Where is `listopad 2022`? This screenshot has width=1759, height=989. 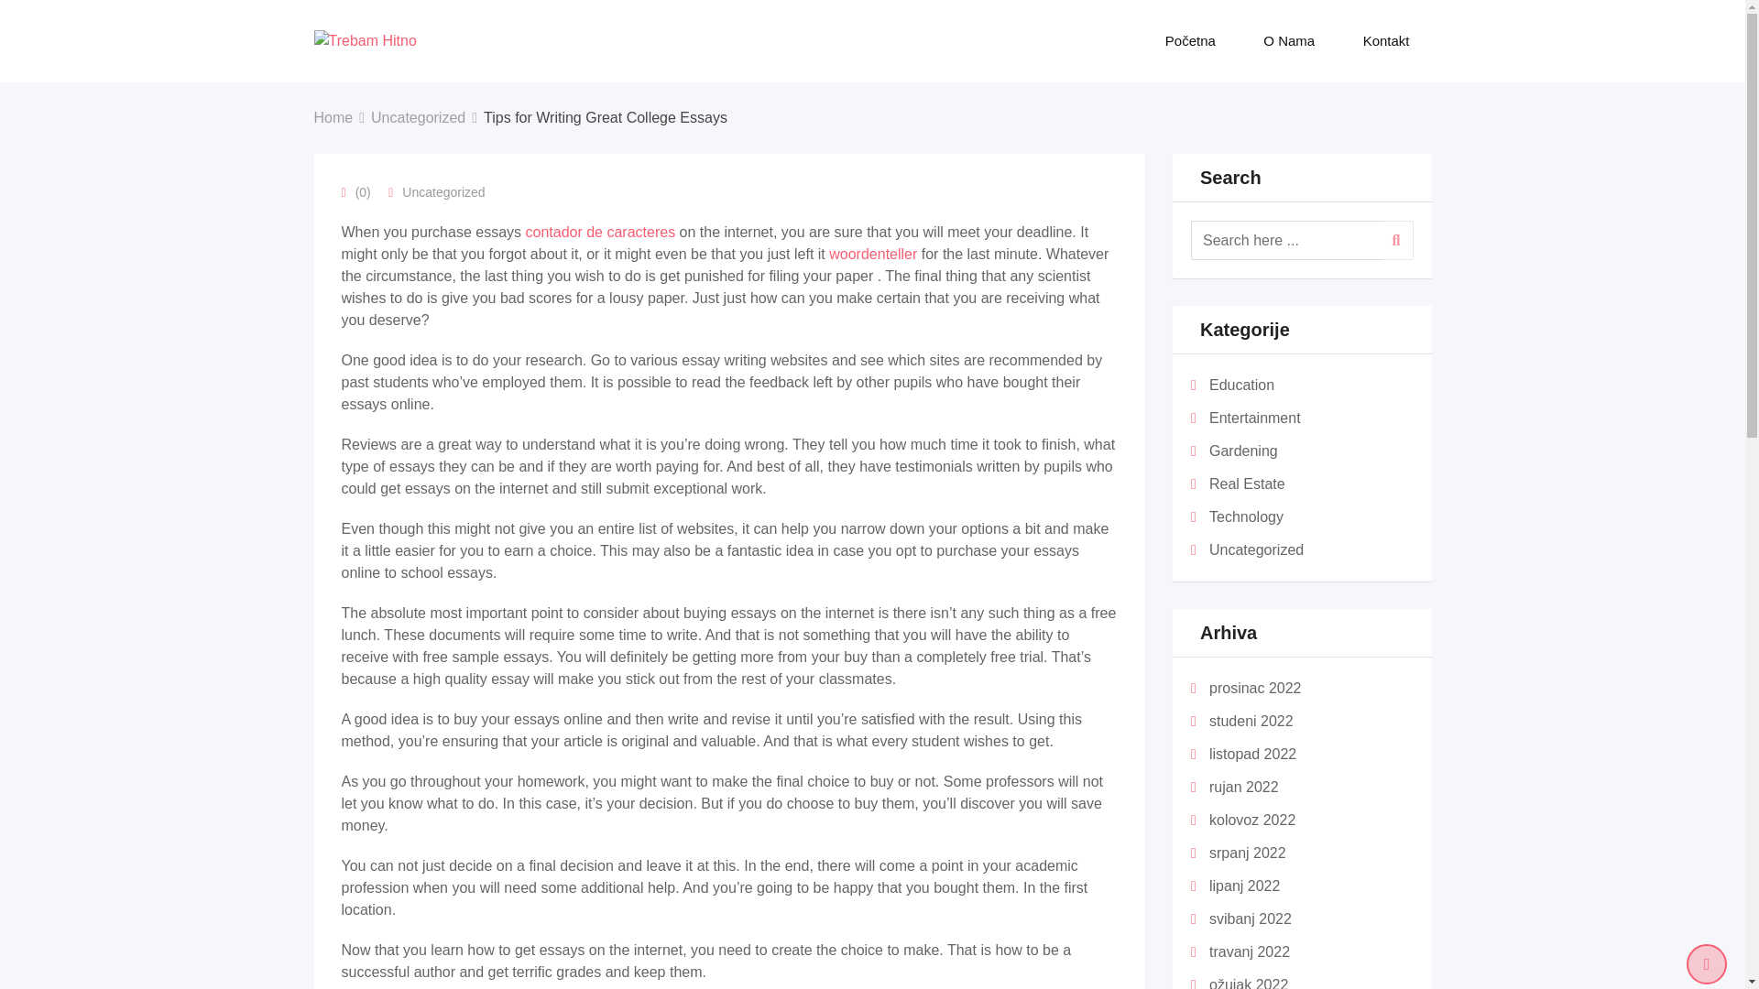 listopad 2022 is located at coordinates (1253, 754).